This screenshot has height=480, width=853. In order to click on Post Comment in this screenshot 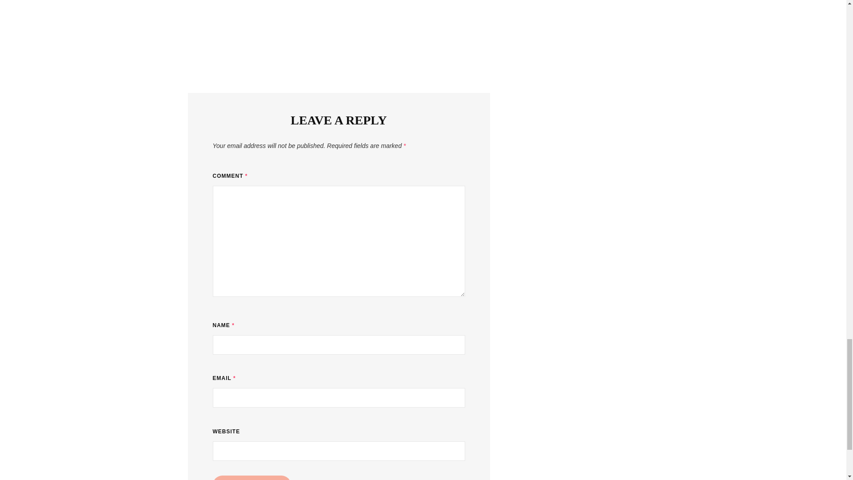, I will do `click(251, 478)`.